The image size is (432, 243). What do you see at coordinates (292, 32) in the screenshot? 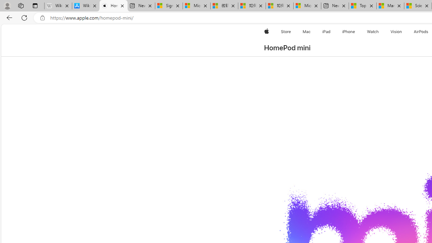
I see `Store menu` at bounding box center [292, 32].